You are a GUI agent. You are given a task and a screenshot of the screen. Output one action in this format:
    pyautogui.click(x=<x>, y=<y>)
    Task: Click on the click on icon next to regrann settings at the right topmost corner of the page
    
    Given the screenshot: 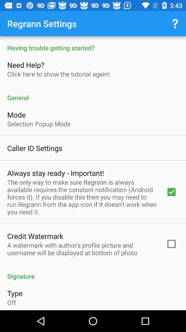 What is the action you would take?
    pyautogui.click(x=175, y=24)
    